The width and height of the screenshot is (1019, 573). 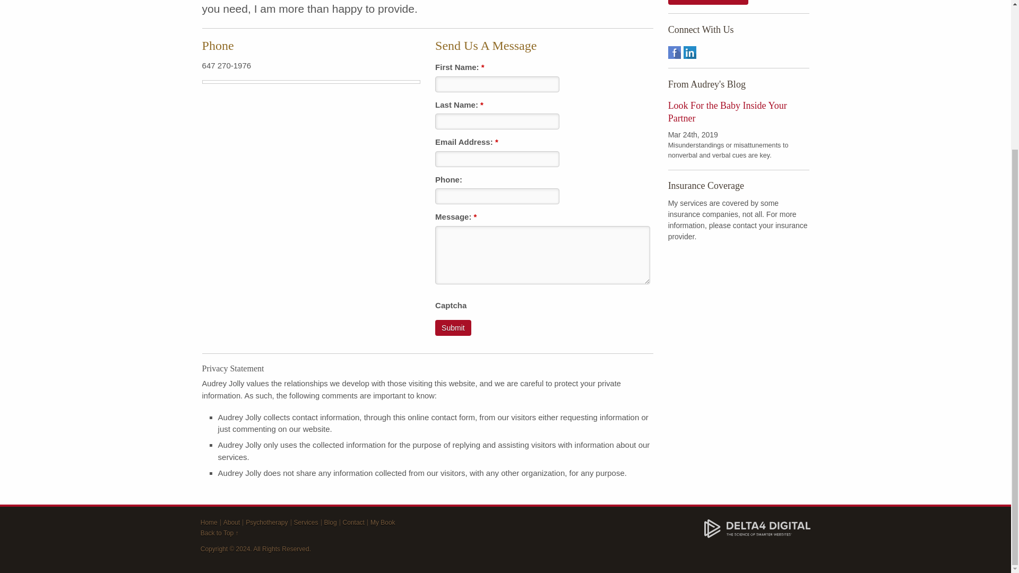 What do you see at coordinates (330, 523) in the screenshot?
I see `Blog` at bounding box center [330, 523].